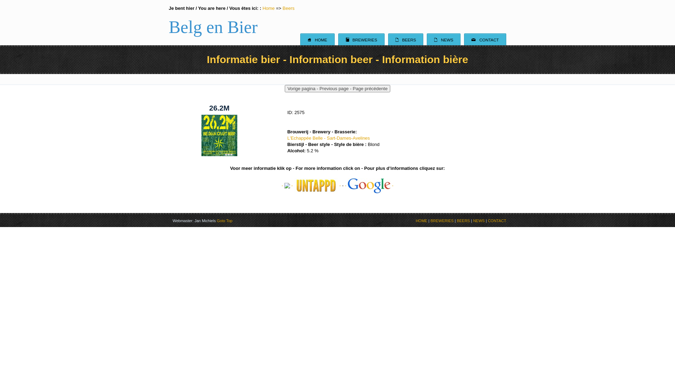 The image size is (675, 379). What do you see at coordinates (463, 220) in the screenshot?
I see `BEERS` at bounding box center [463, 220].